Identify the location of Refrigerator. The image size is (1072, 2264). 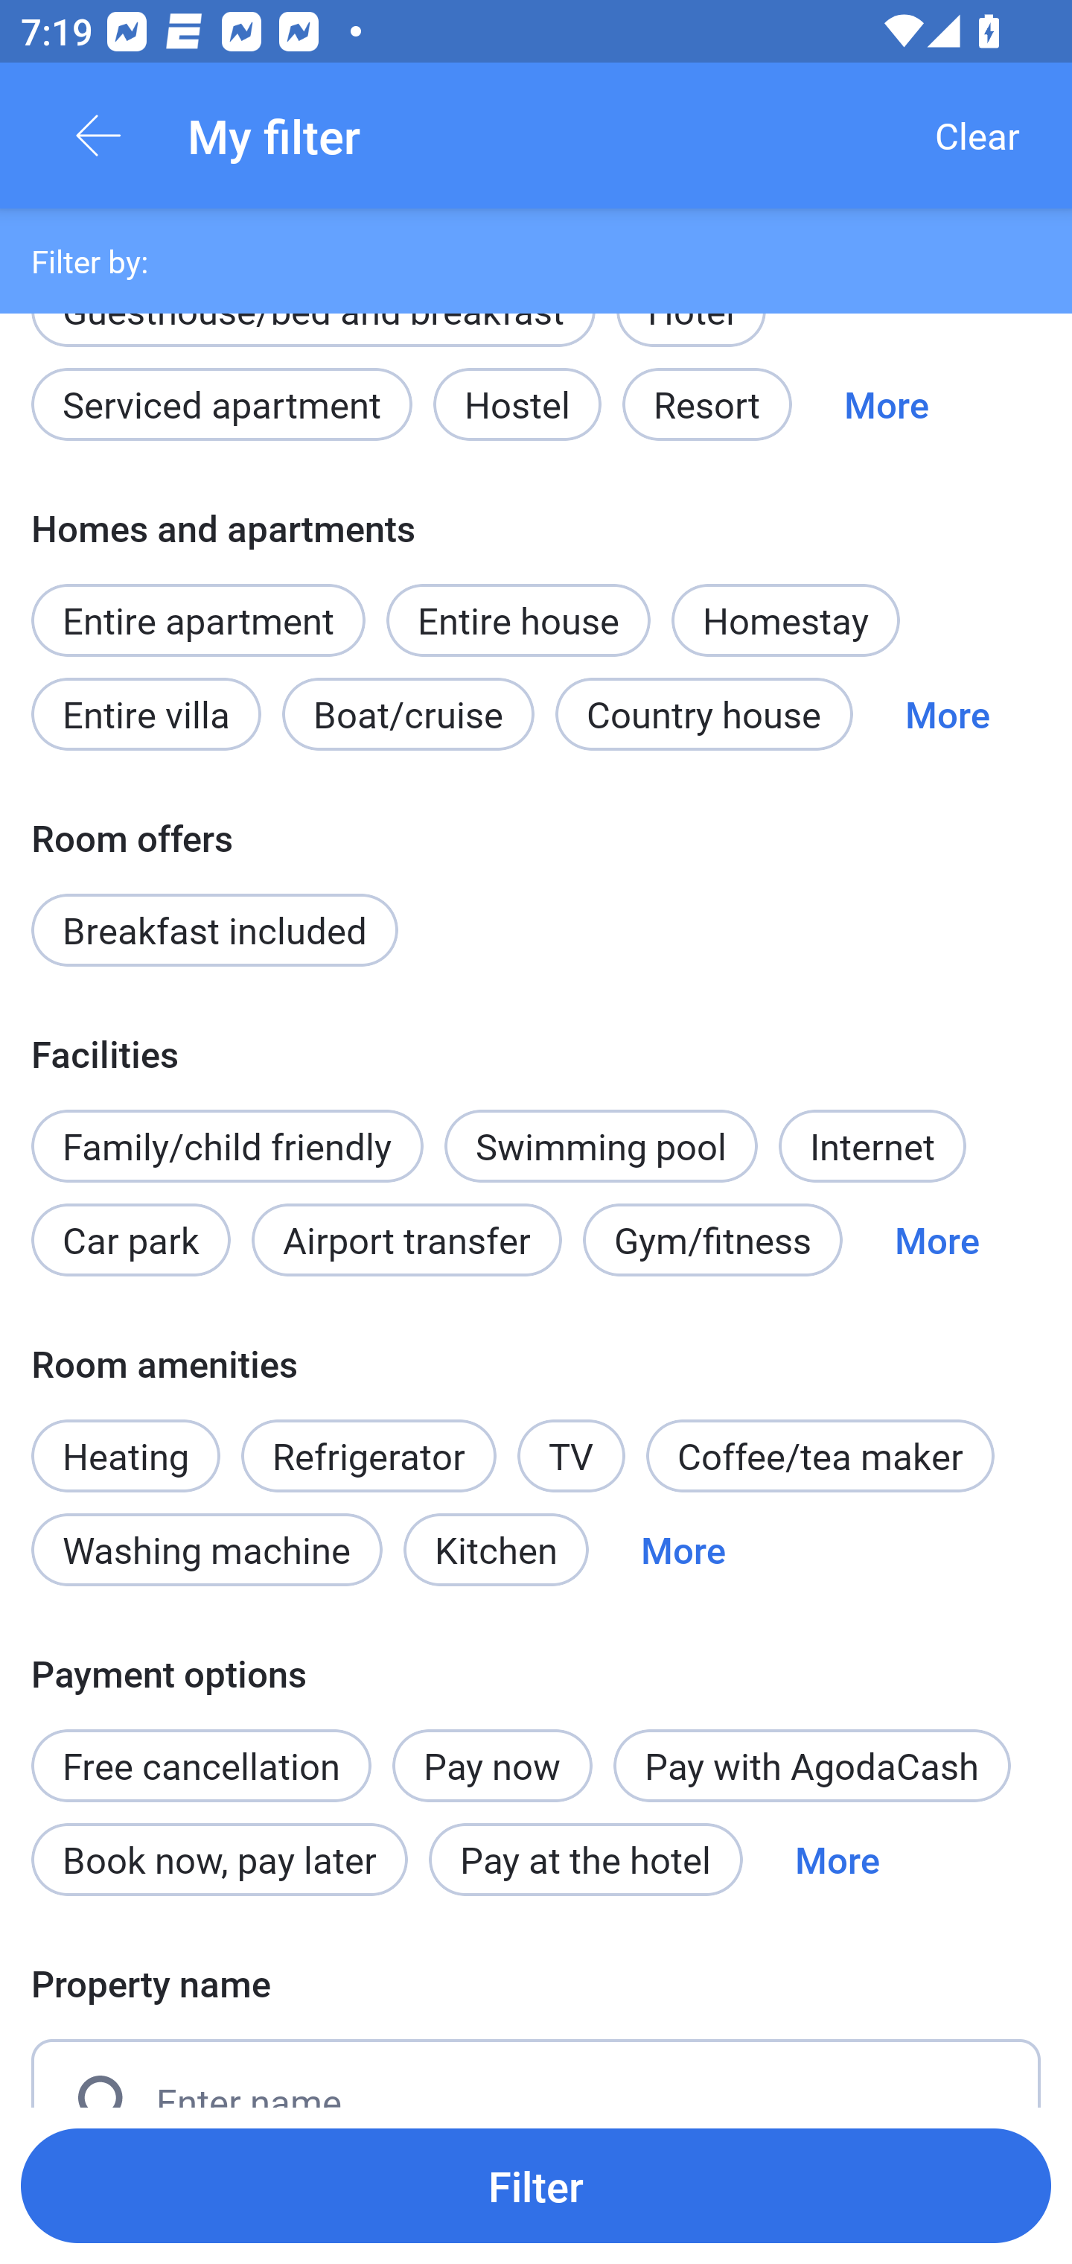
(368, 1455).